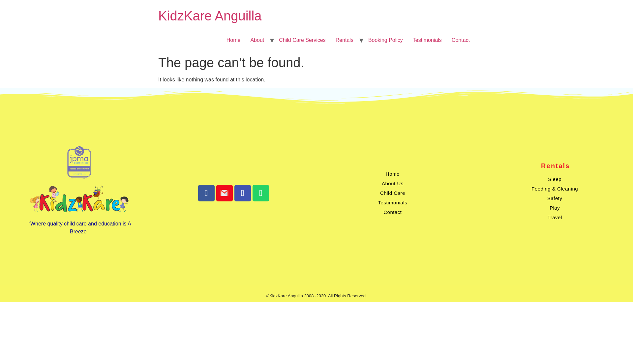 Image resolution: width=633 pixels, height=356 pixels. Describe the element at coordinates (344, 40) in the screenshot. I see `Rentals` at that location.